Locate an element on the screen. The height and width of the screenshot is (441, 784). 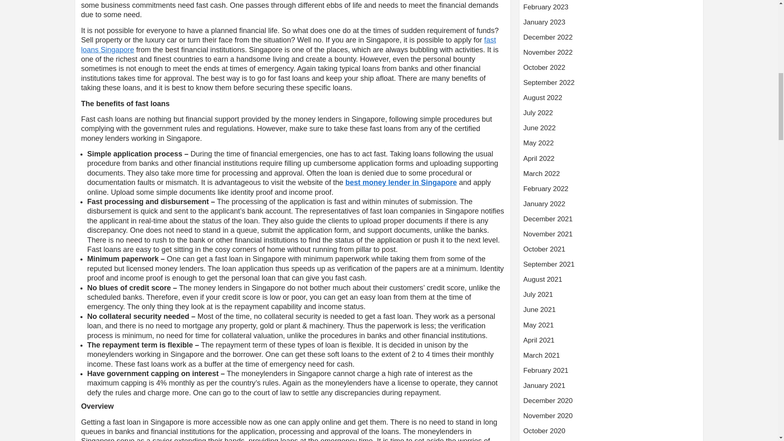
January 2023 is located at coordinates (611, 25).